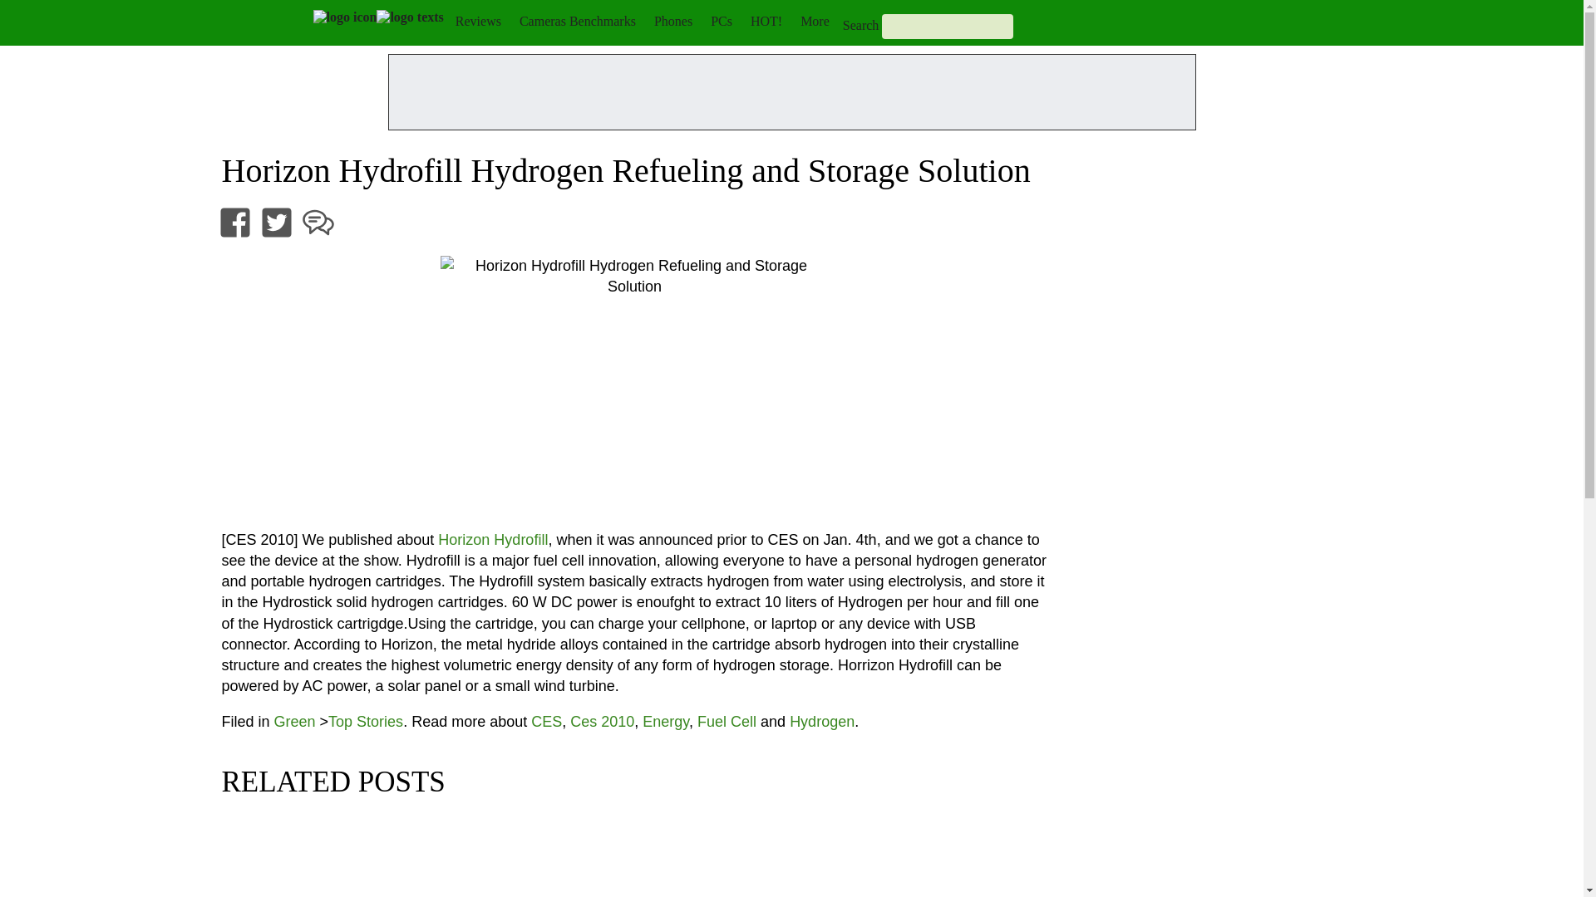  Describe the element at coordinates (477, 21) in the screenshot. I see `Reviews` at that location.